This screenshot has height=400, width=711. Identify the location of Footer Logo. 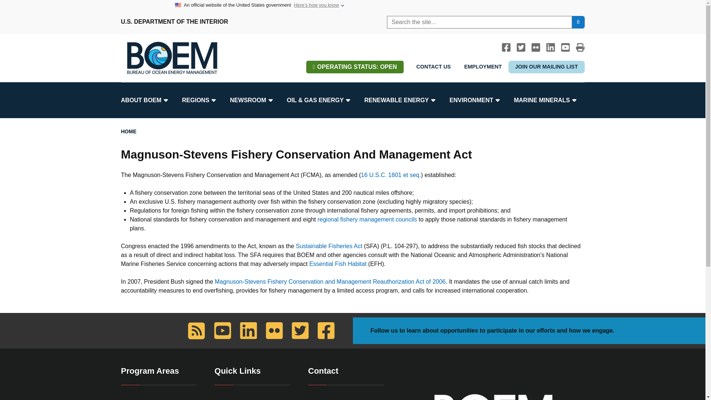
(493, 394).